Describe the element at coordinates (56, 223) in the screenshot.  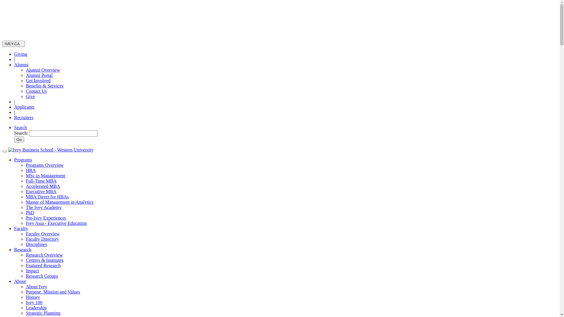
I see `Ivey Asia - Executive Education` at that location.